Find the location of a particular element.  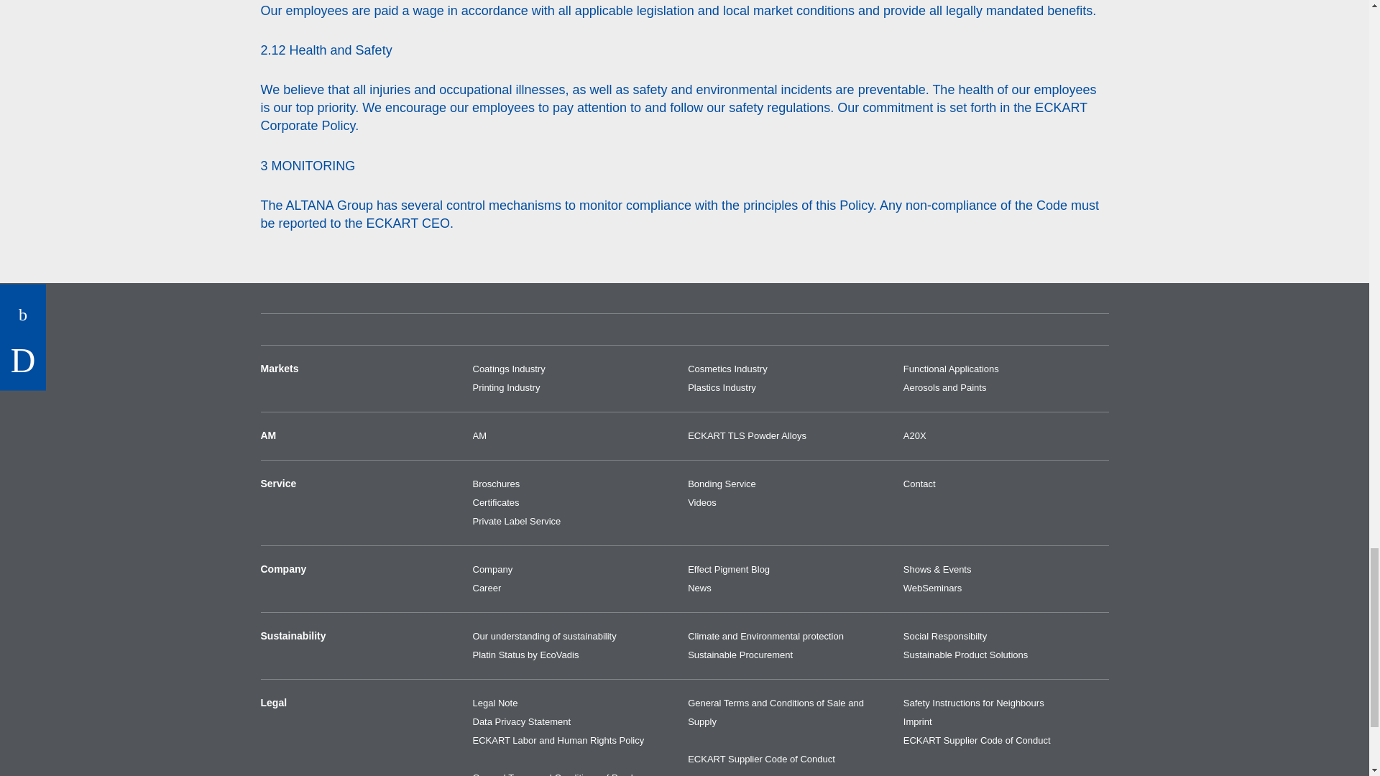

AMspheres is located at coordinates (790, 435).